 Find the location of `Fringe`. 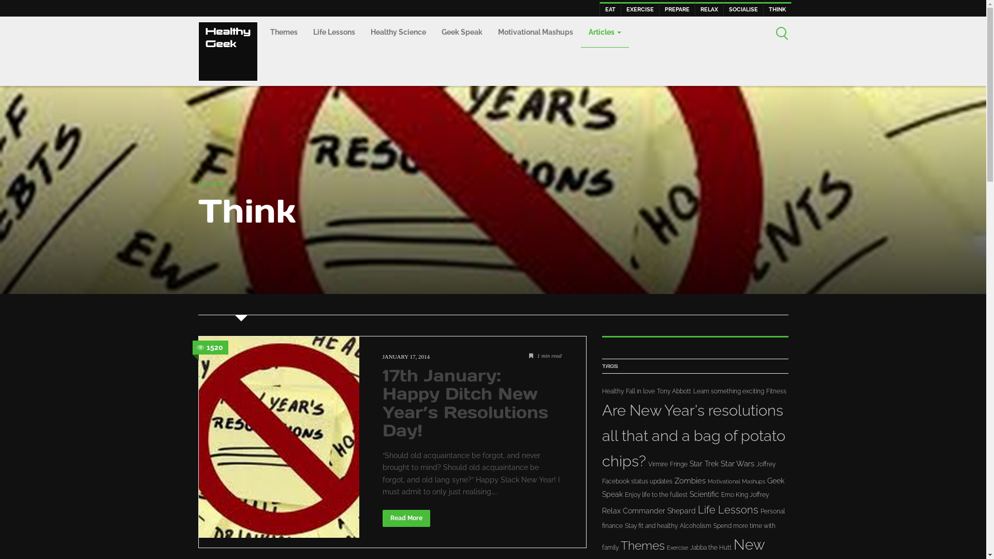

Fringe is located at coordinates (679, 464).